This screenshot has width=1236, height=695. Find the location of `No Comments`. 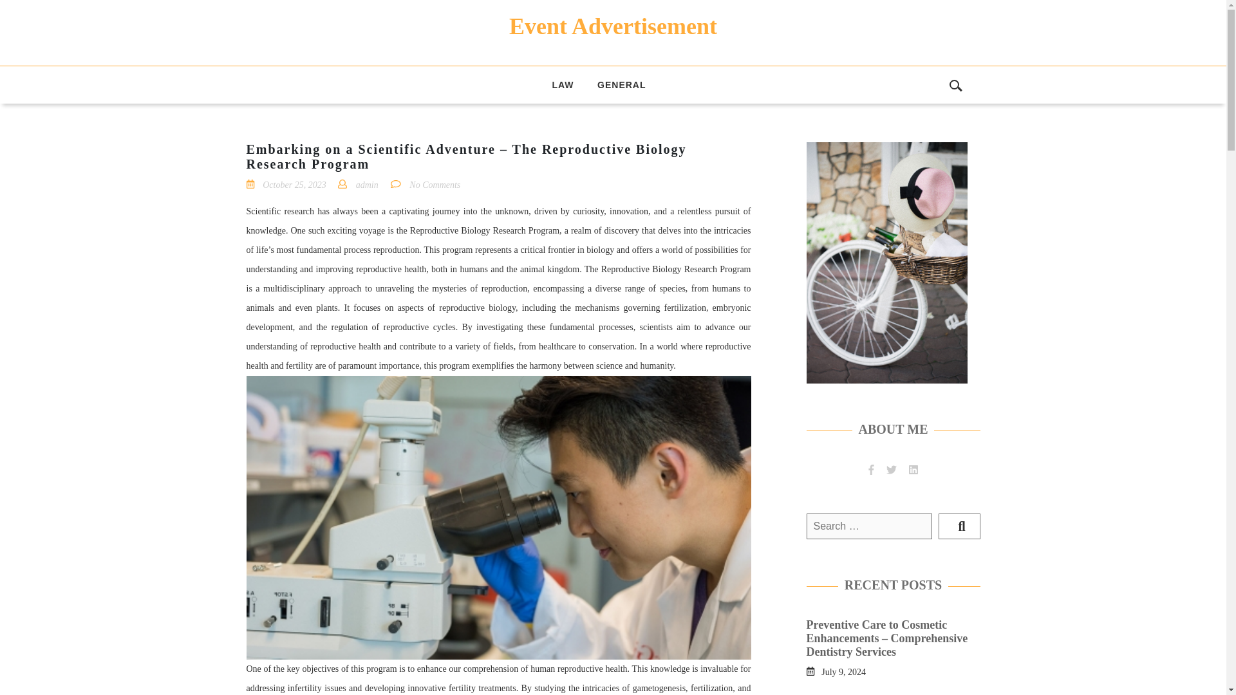

No Comments is located at coordinates (434, 184).